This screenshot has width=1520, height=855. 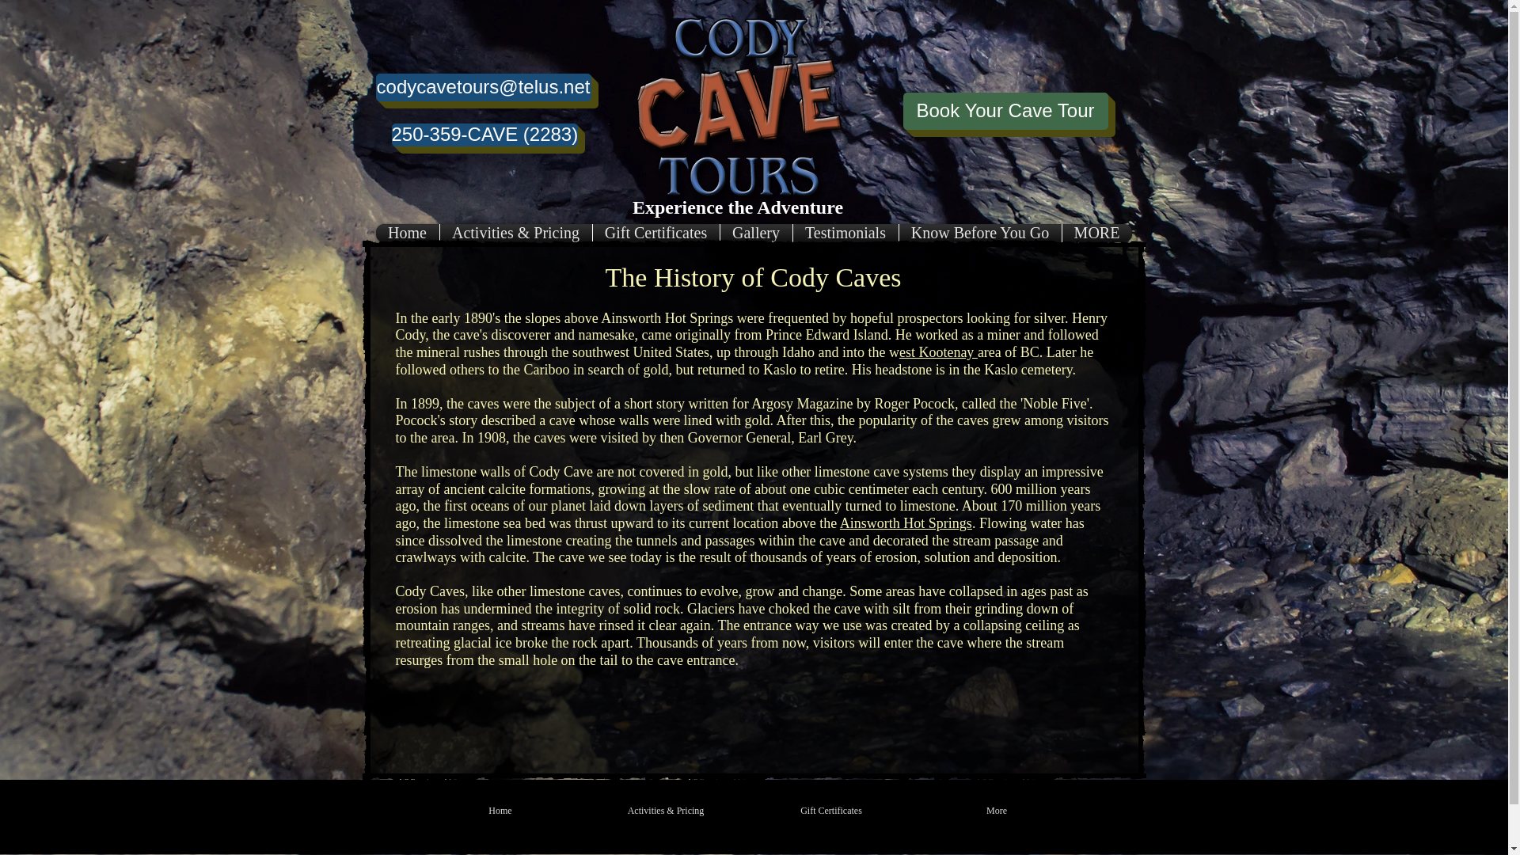 What do you see at coordinates (656, 233) in the screenshot?
I see `Gift Certificates` at bounding box center [656, 233].